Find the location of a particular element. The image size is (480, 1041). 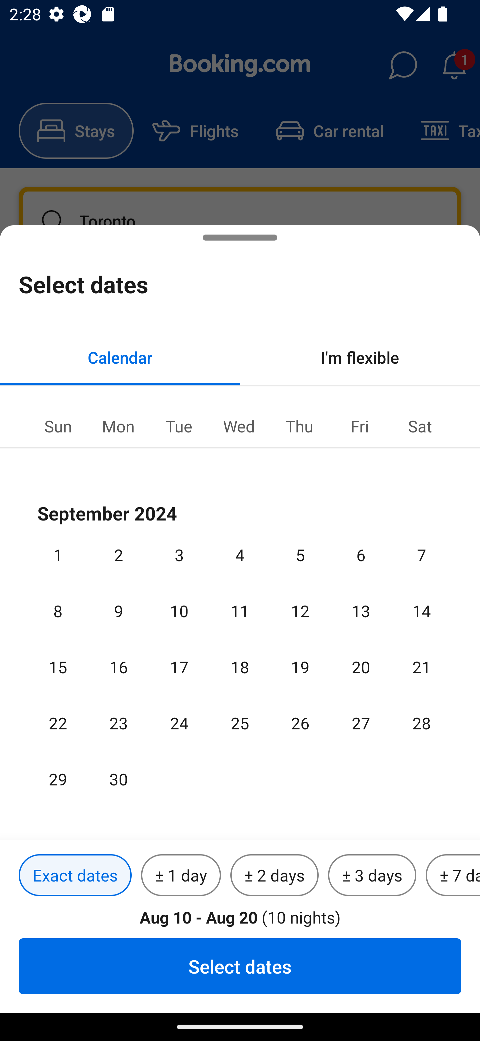

Select dates is located at coordinates (240, 966).